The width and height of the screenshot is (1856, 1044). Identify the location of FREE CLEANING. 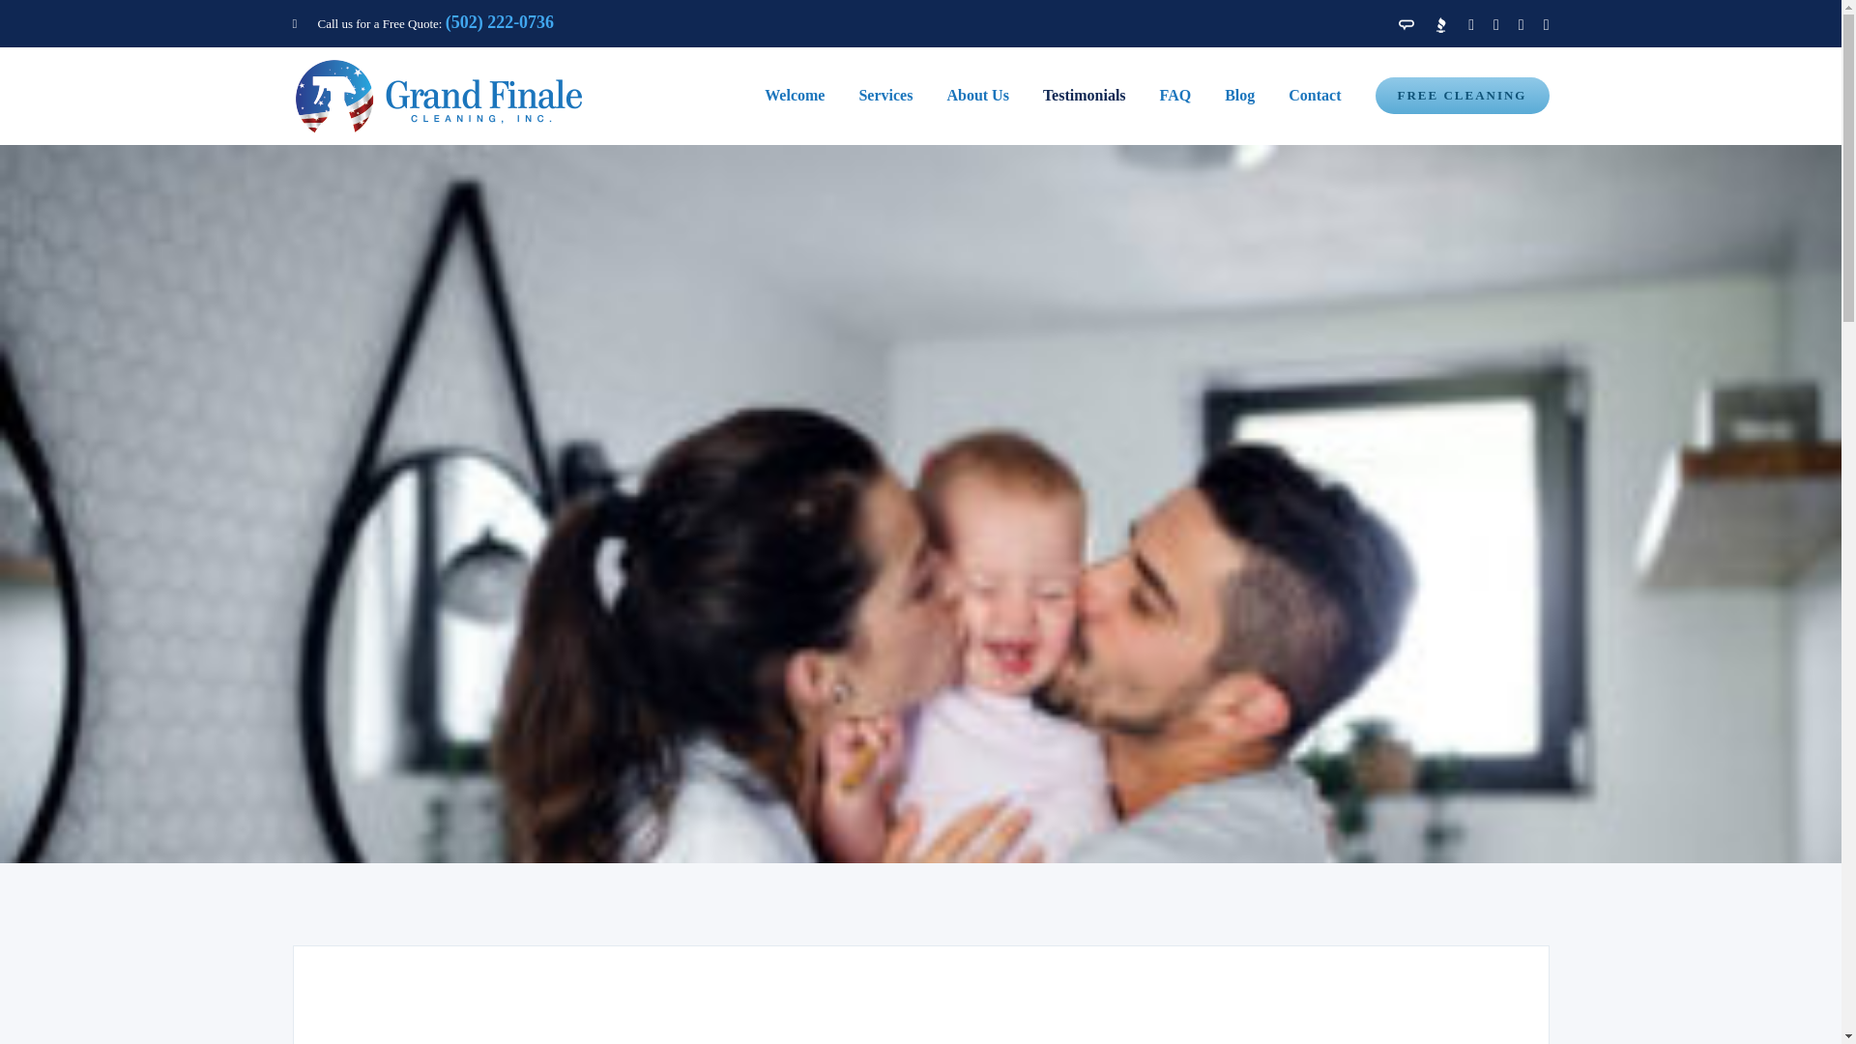
(1462, 95).